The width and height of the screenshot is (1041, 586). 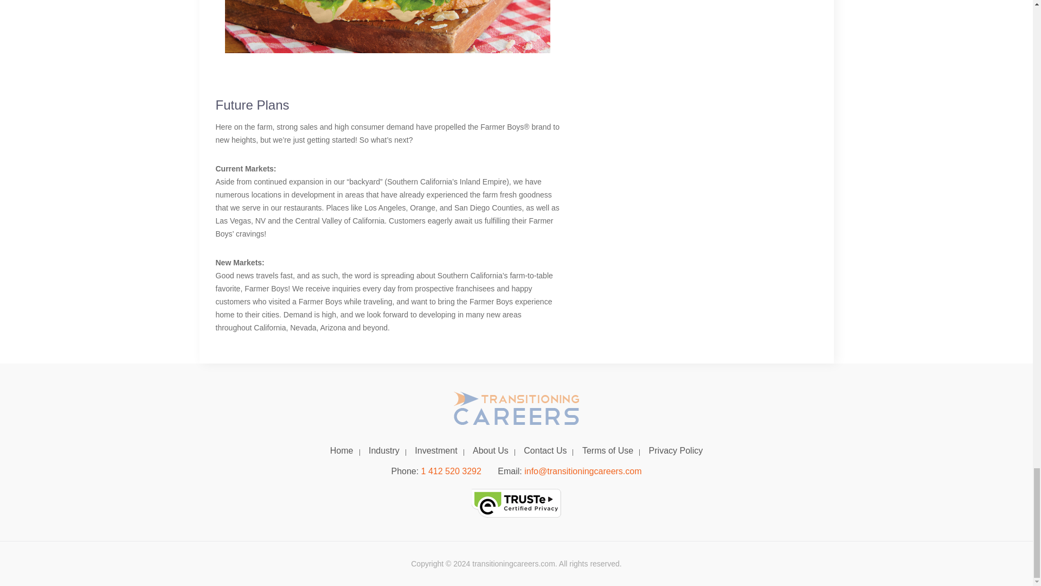 I want to click on Contact Us, so click(x=545, y=450).